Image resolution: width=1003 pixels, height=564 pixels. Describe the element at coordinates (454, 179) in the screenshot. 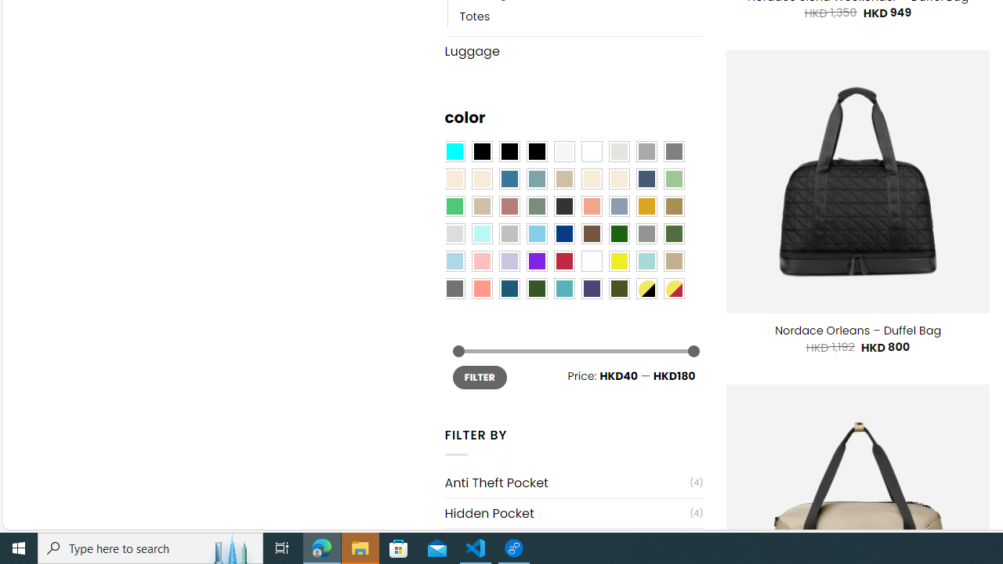

I see `Beige` at that location.